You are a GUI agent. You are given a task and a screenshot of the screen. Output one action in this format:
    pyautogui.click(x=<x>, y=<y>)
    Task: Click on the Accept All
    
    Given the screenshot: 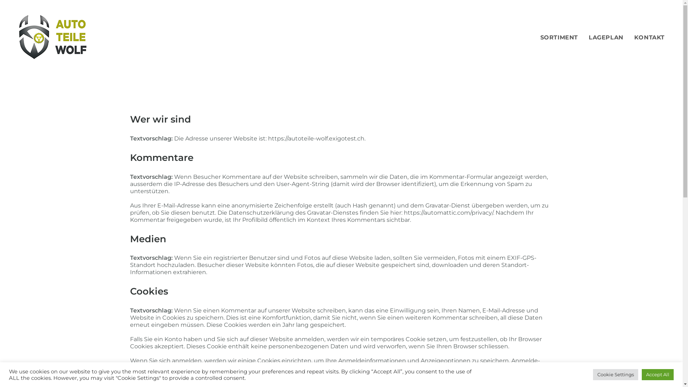 What is the action you would take?
    pyautogui.click(x=658, y=375)
    